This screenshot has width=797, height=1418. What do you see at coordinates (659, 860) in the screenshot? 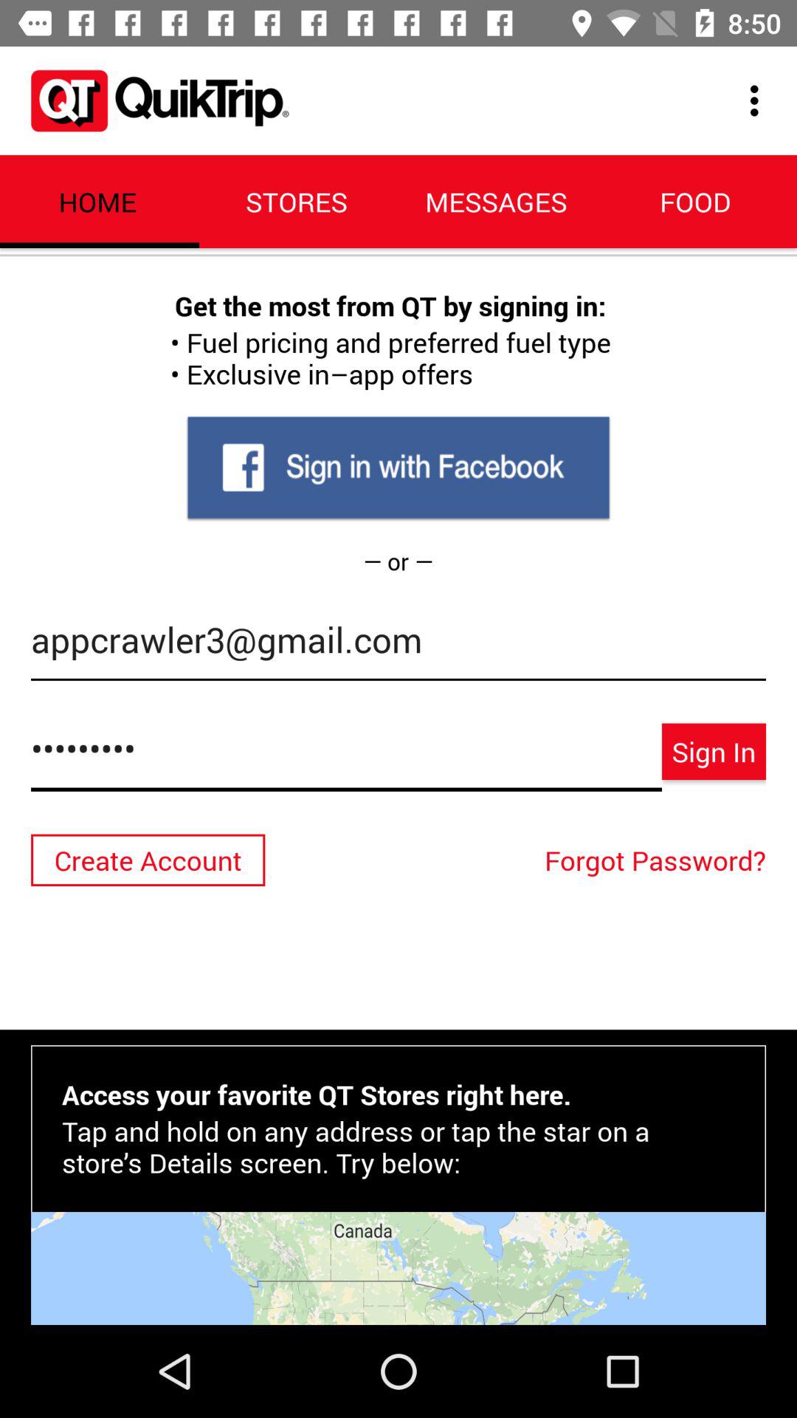
I see `turn off icon next to the create account` at bounding box center [659, 860].